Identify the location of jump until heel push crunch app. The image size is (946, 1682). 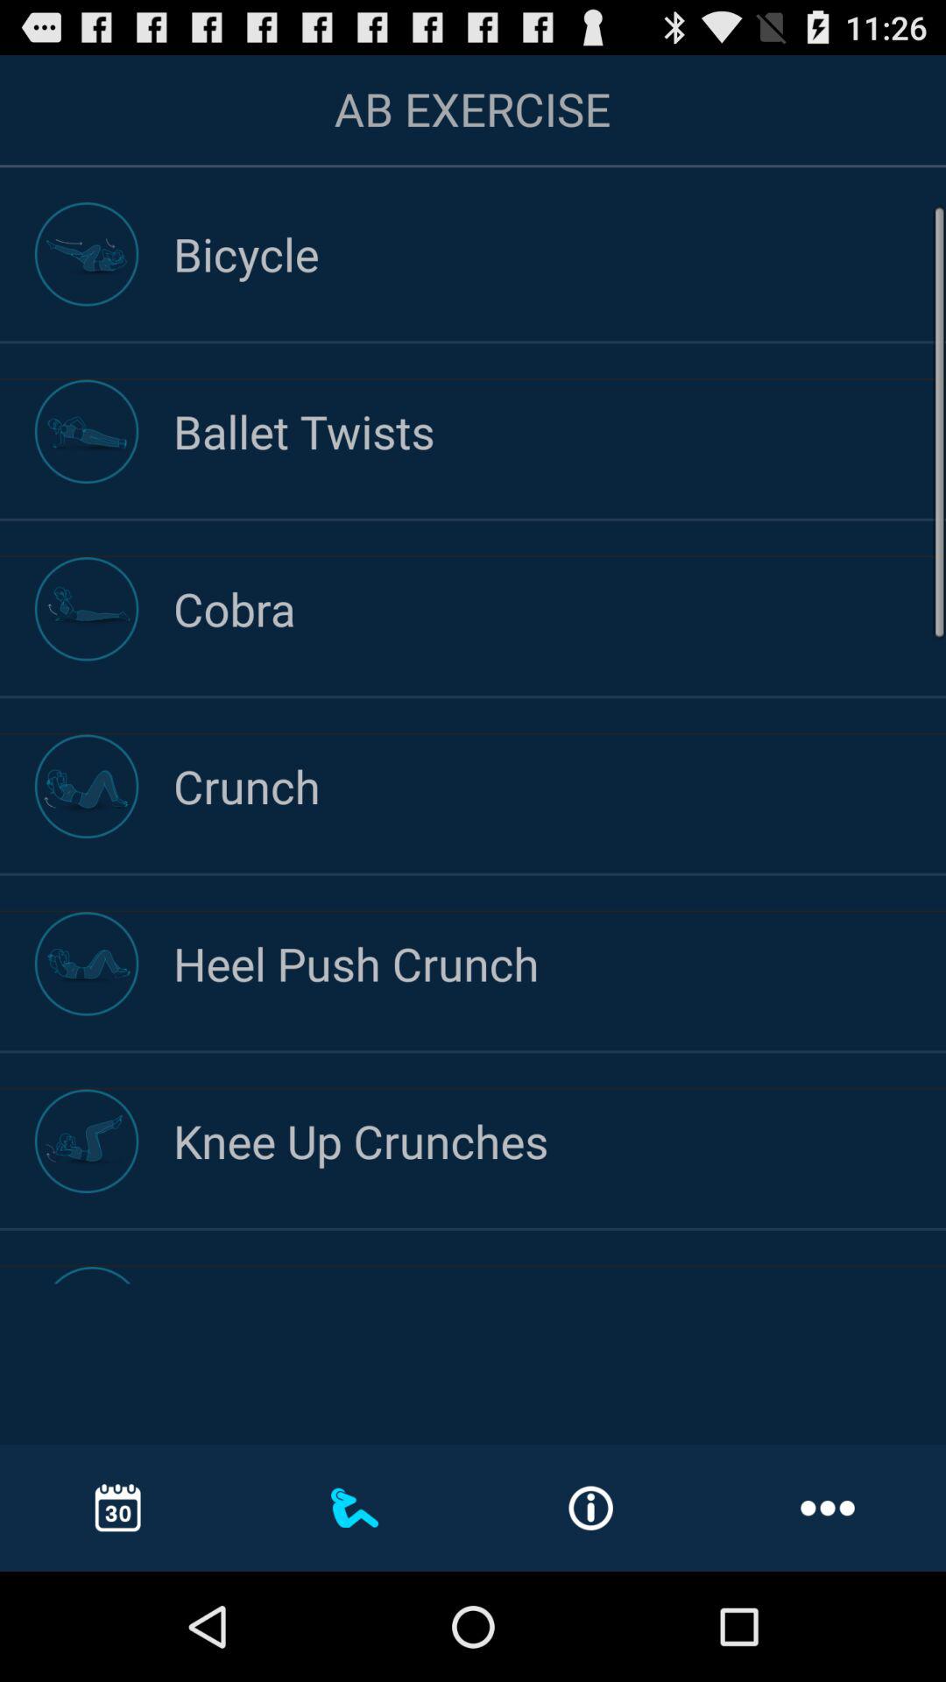
(560, 964).